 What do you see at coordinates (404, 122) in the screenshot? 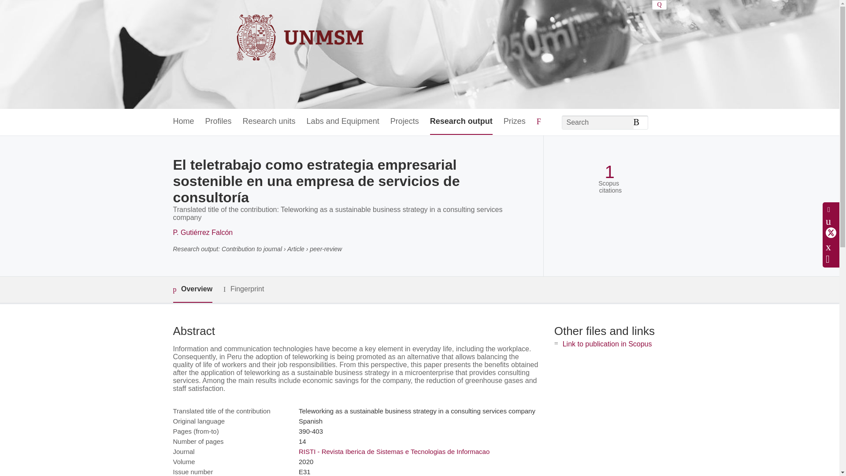
I see `Projects` at bounding box center [404, 122].